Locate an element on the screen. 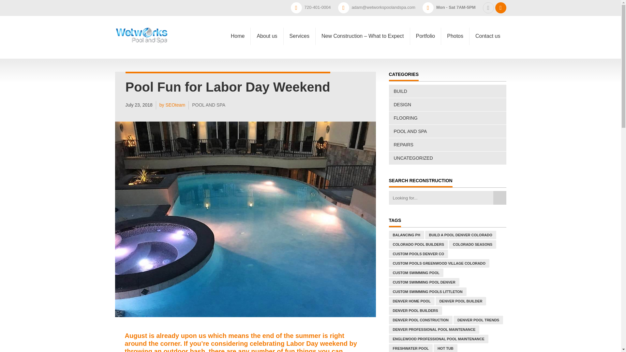 The height and width of the screenshot is (352, 626). FLOORING is located at coordinates (447, 118).